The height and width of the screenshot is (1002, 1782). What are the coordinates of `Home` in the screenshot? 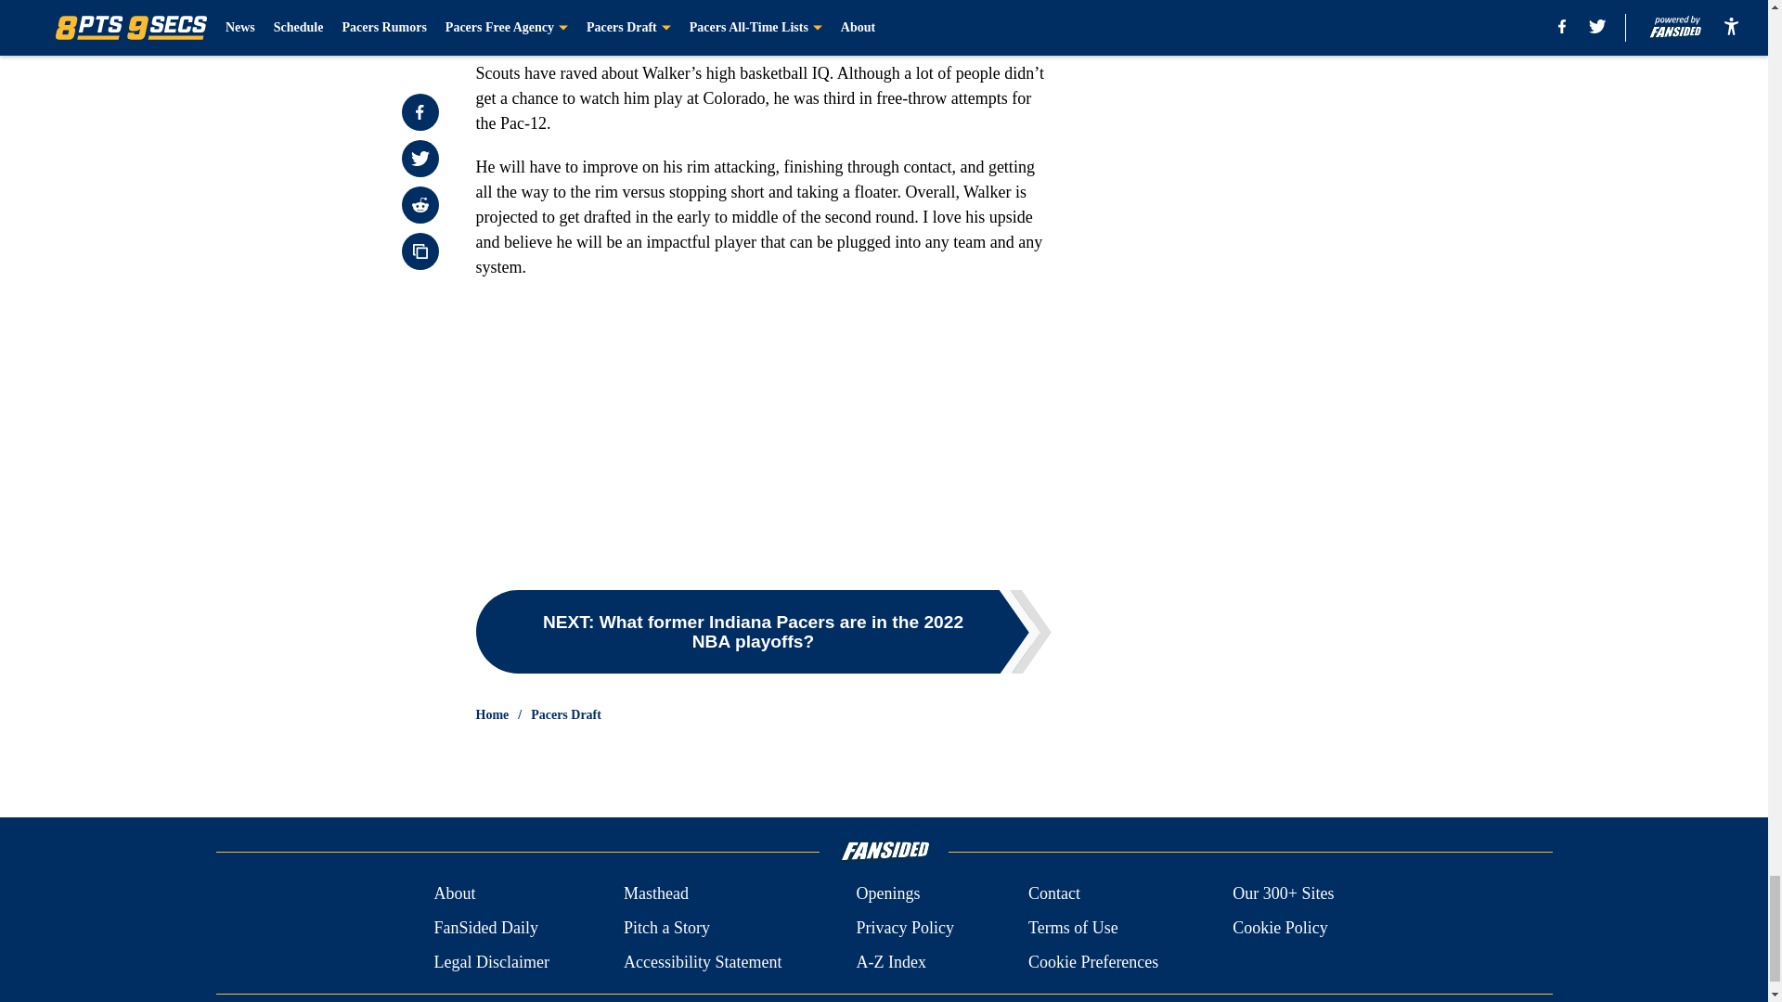 It's located at (492, 714).